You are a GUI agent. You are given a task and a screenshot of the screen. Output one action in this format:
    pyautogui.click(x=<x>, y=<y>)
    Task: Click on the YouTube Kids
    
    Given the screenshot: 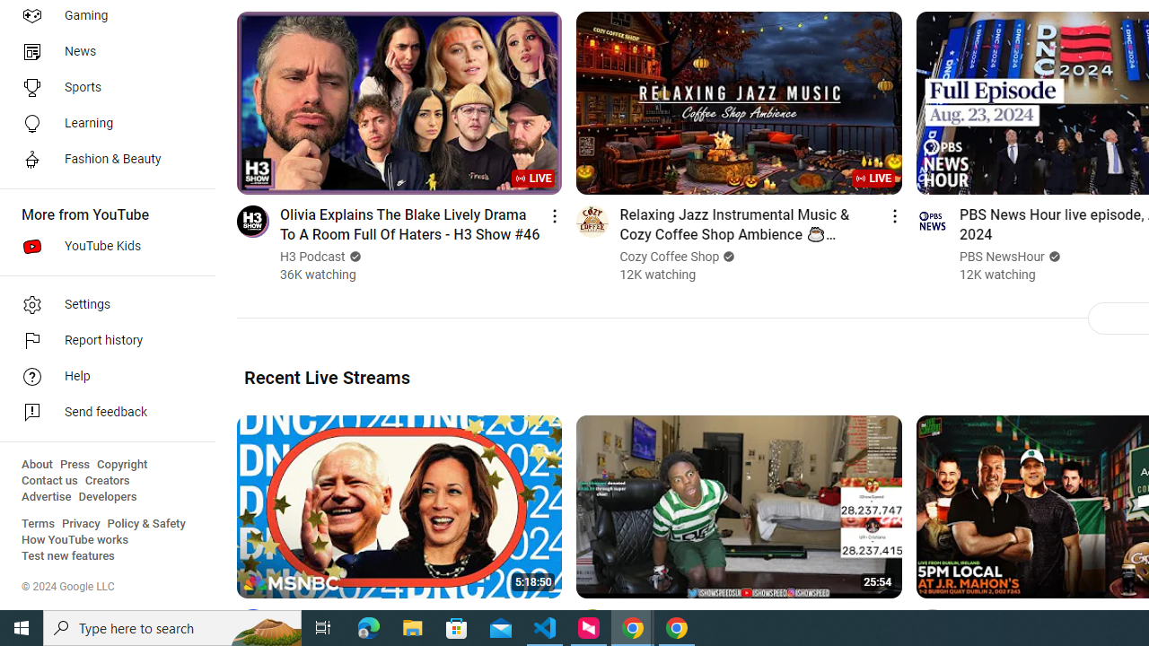 What is the action you would take?
    pyautogui.click(x=102, y=246)
    